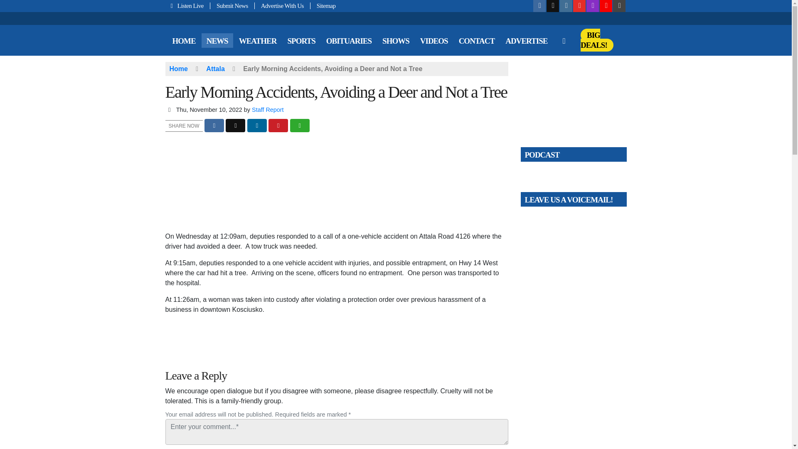  Describe the element at coordinates (553, 6) in the screenshot. I see `Follow us on X` at that location.